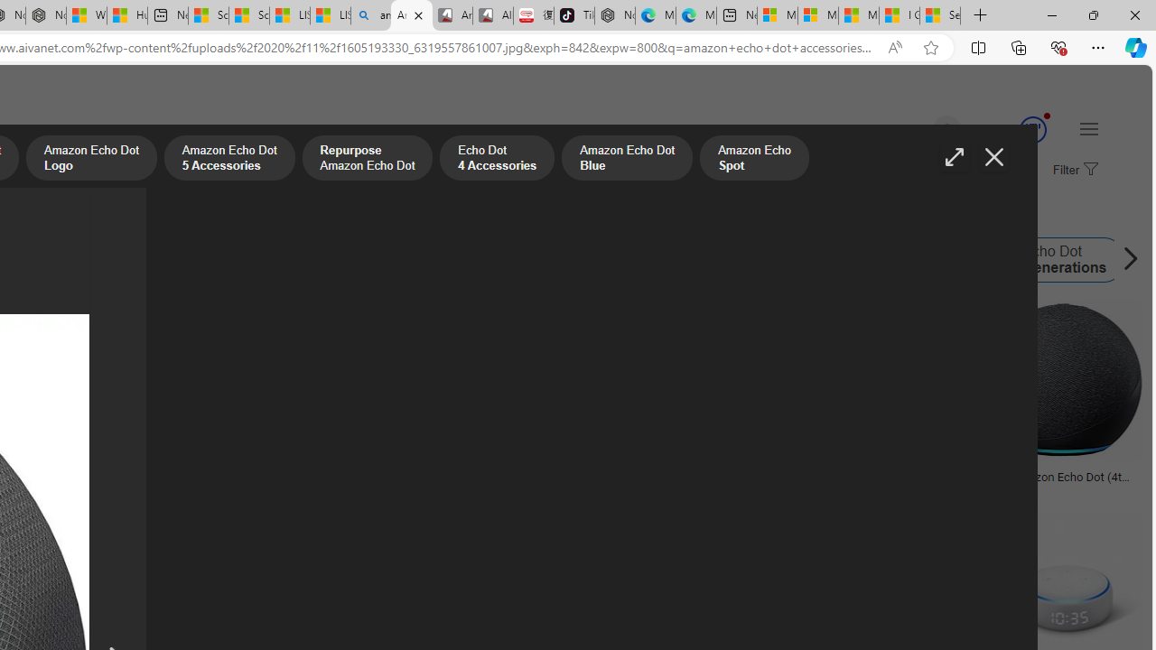 The height and width of the screenshot is (650, 1156). What do you see at coordinates (881, 482) in the screenshot?
I see `Alexa Echo Png Pic Png Arts Images` at bounding box center [881, 482].